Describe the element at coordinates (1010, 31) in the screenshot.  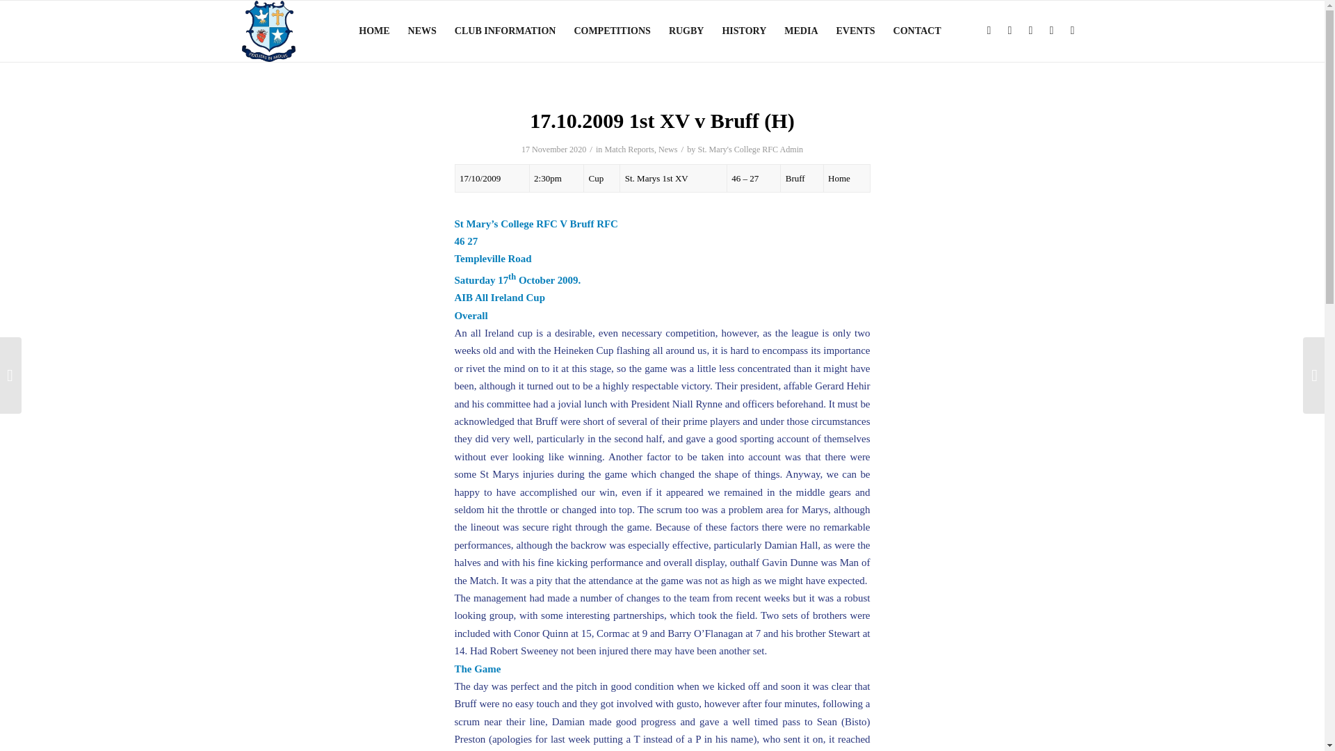
I see `LinkedIn` at that location.